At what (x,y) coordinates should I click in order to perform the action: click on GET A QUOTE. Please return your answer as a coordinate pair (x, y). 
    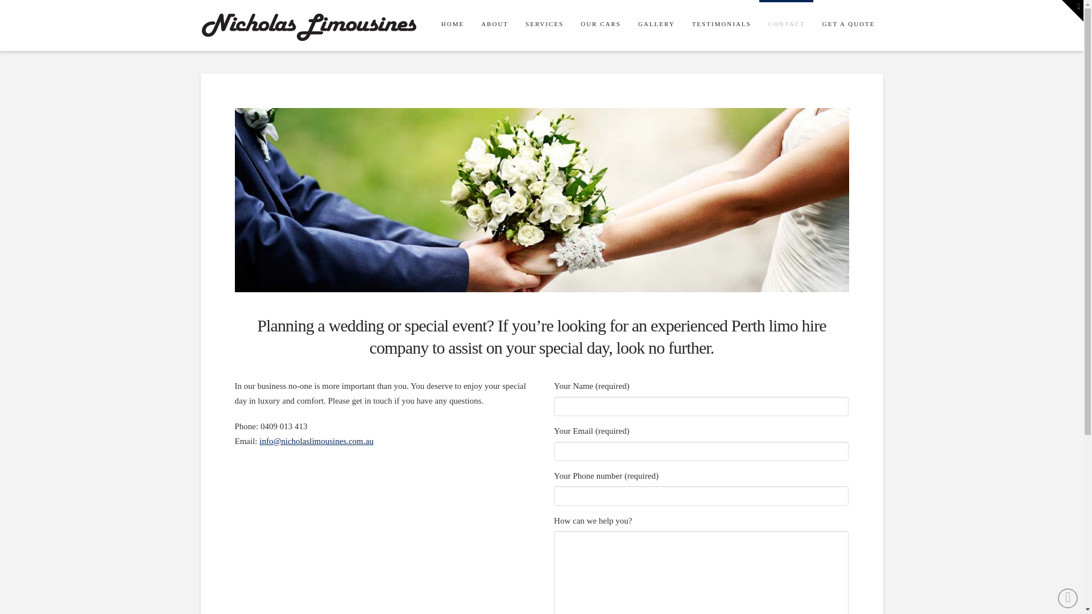
    Looking at the image, I should click on (849, 26).